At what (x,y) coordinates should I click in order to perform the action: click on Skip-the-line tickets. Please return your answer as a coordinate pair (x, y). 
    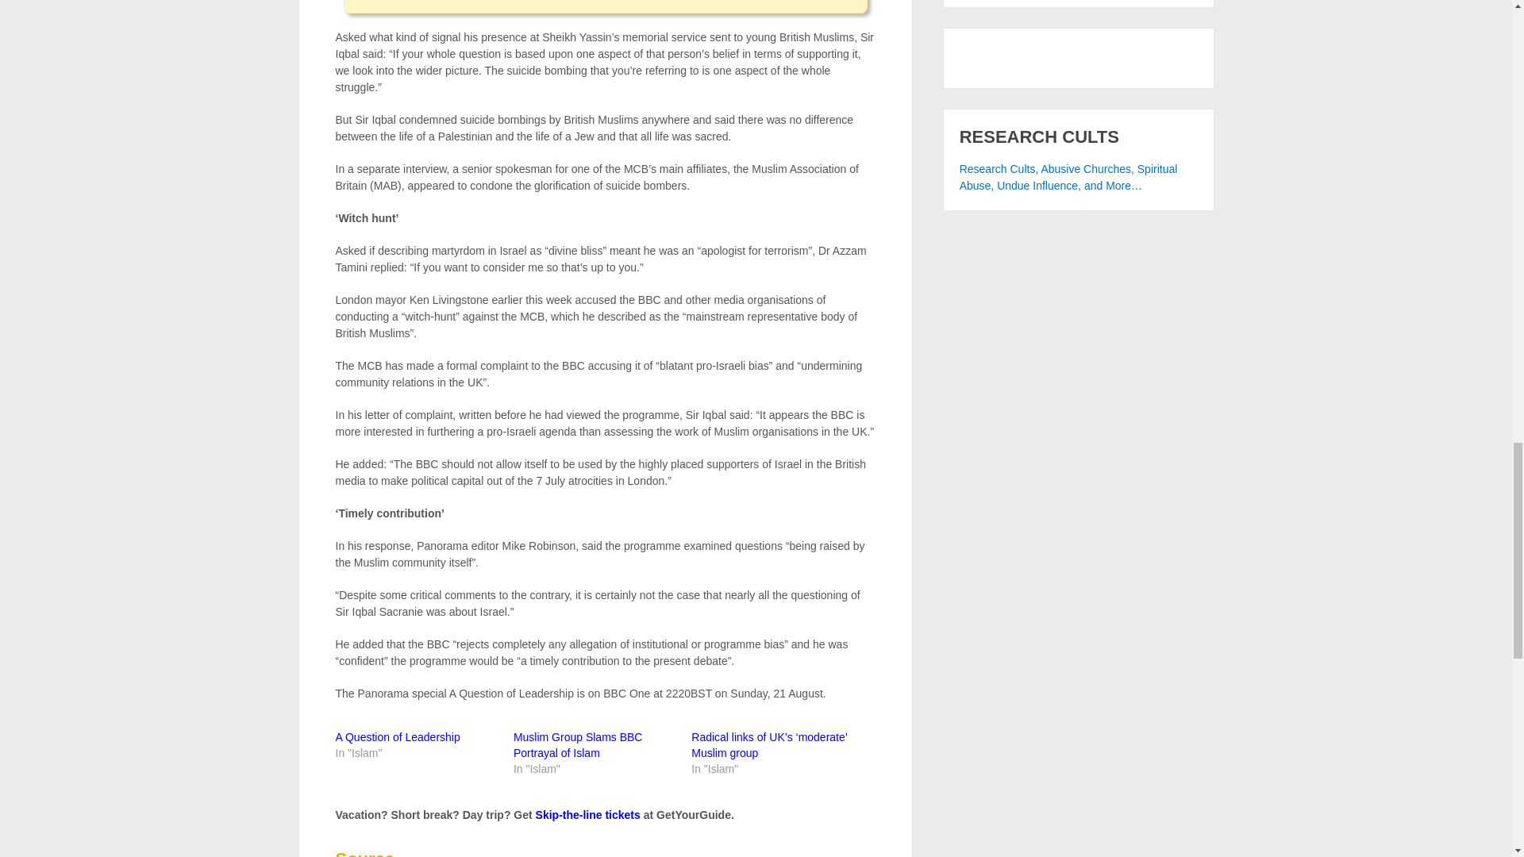
    Looking at the image, I should click on (587, 814).